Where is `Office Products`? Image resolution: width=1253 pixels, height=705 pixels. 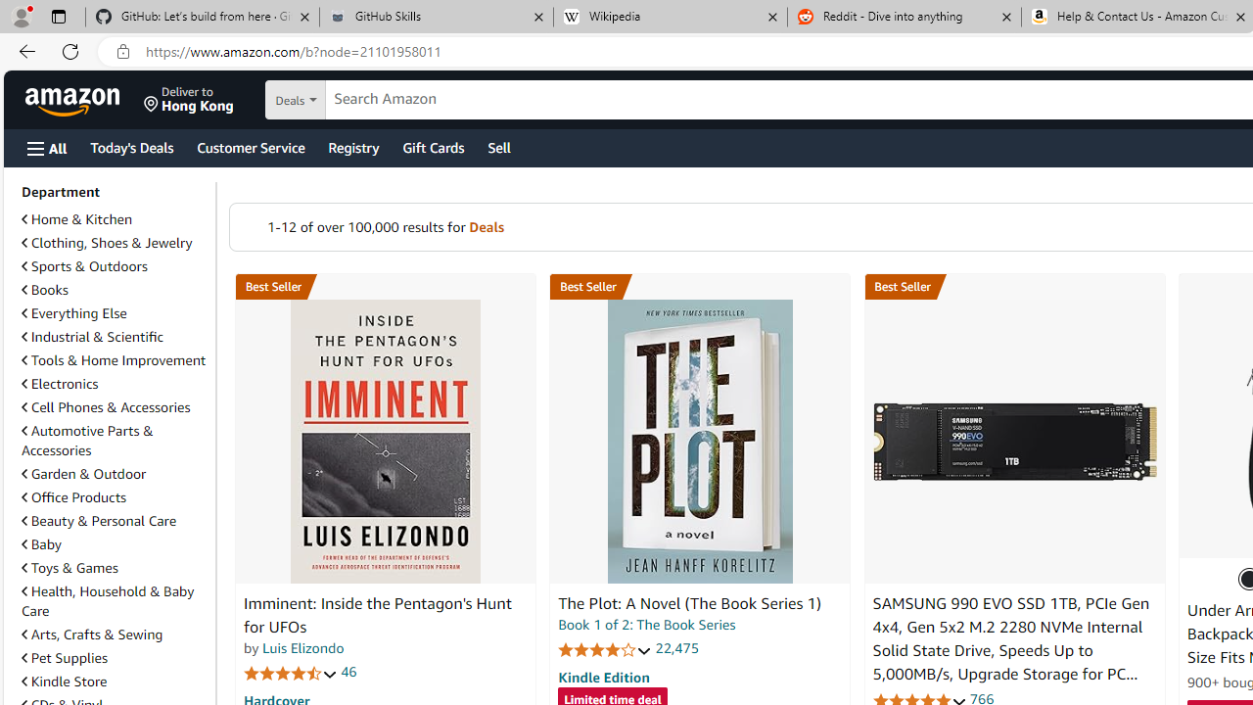
Office Products is located at coordinates (74, 496).